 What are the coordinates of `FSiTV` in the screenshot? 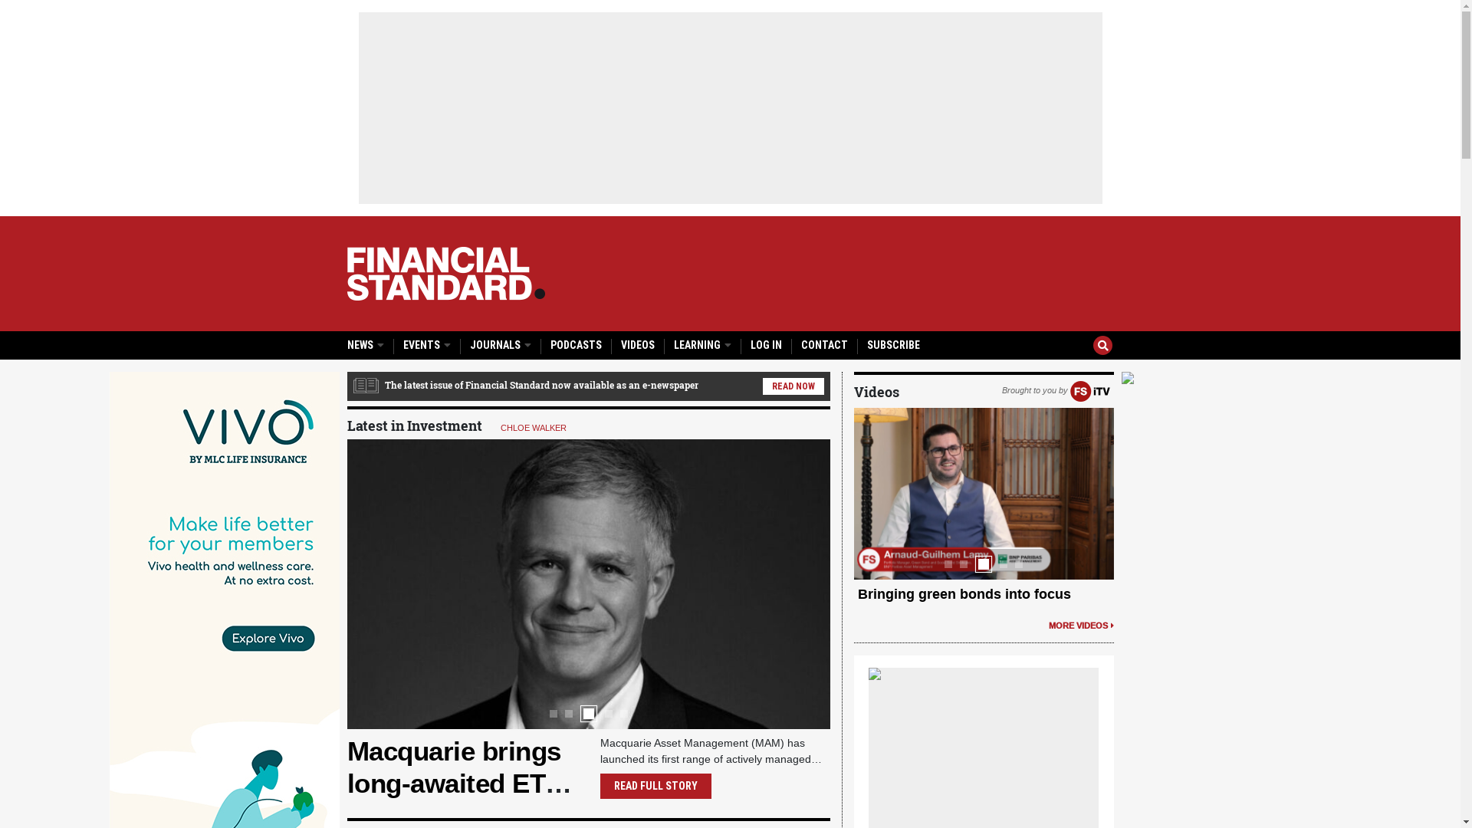 It's located at (1090, 390).